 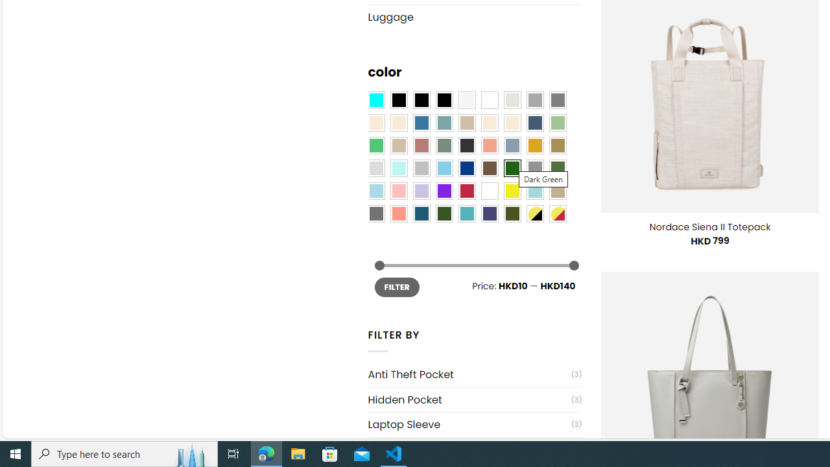 What do you see at coordinates (444, 168) in the screenshot?
I see `Sky Blue` at bounding box center [444, 168].